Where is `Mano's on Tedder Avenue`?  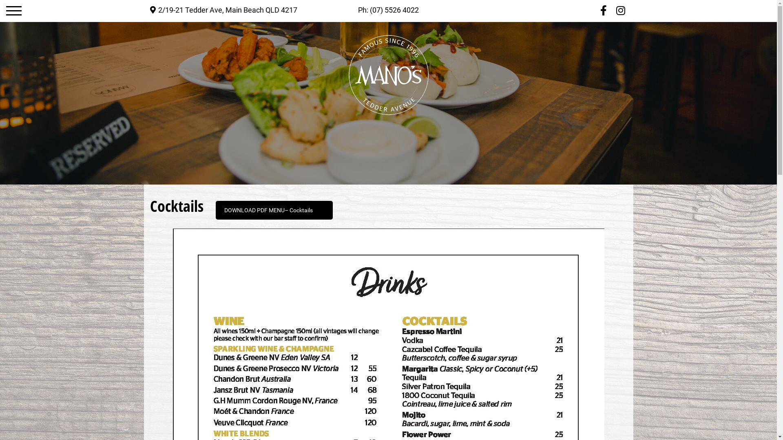 Mano's on Tedder Avenue is located at coordinates (388, 75).